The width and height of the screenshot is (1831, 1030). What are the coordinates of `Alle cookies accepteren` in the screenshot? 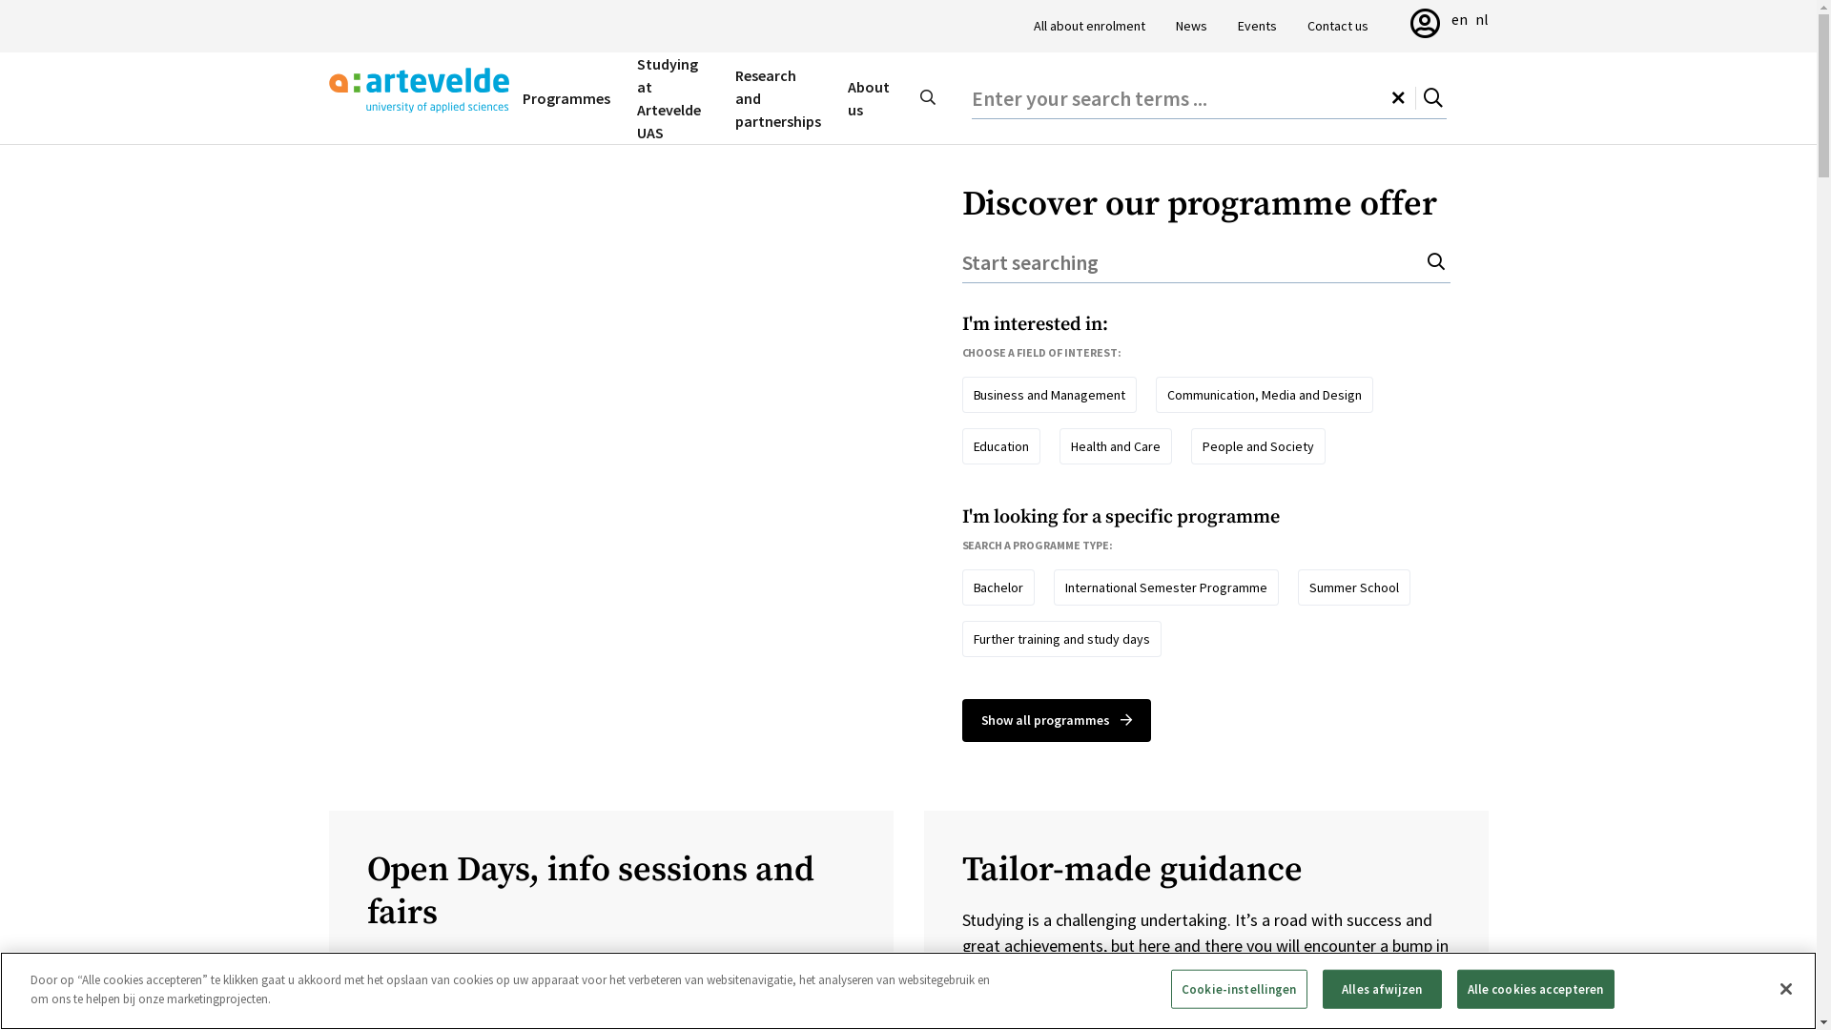 It's located at (1535, 990).